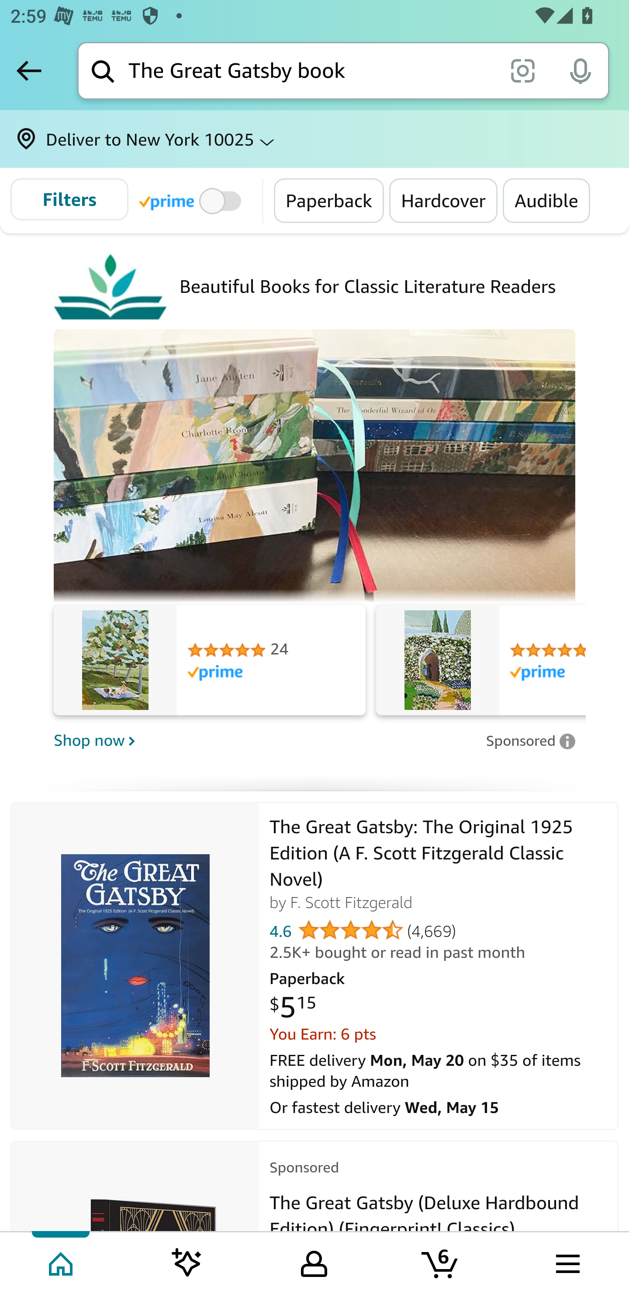 This screenshot has height=1294, width=629. I want to click on Hardcover, so click(444, 200).